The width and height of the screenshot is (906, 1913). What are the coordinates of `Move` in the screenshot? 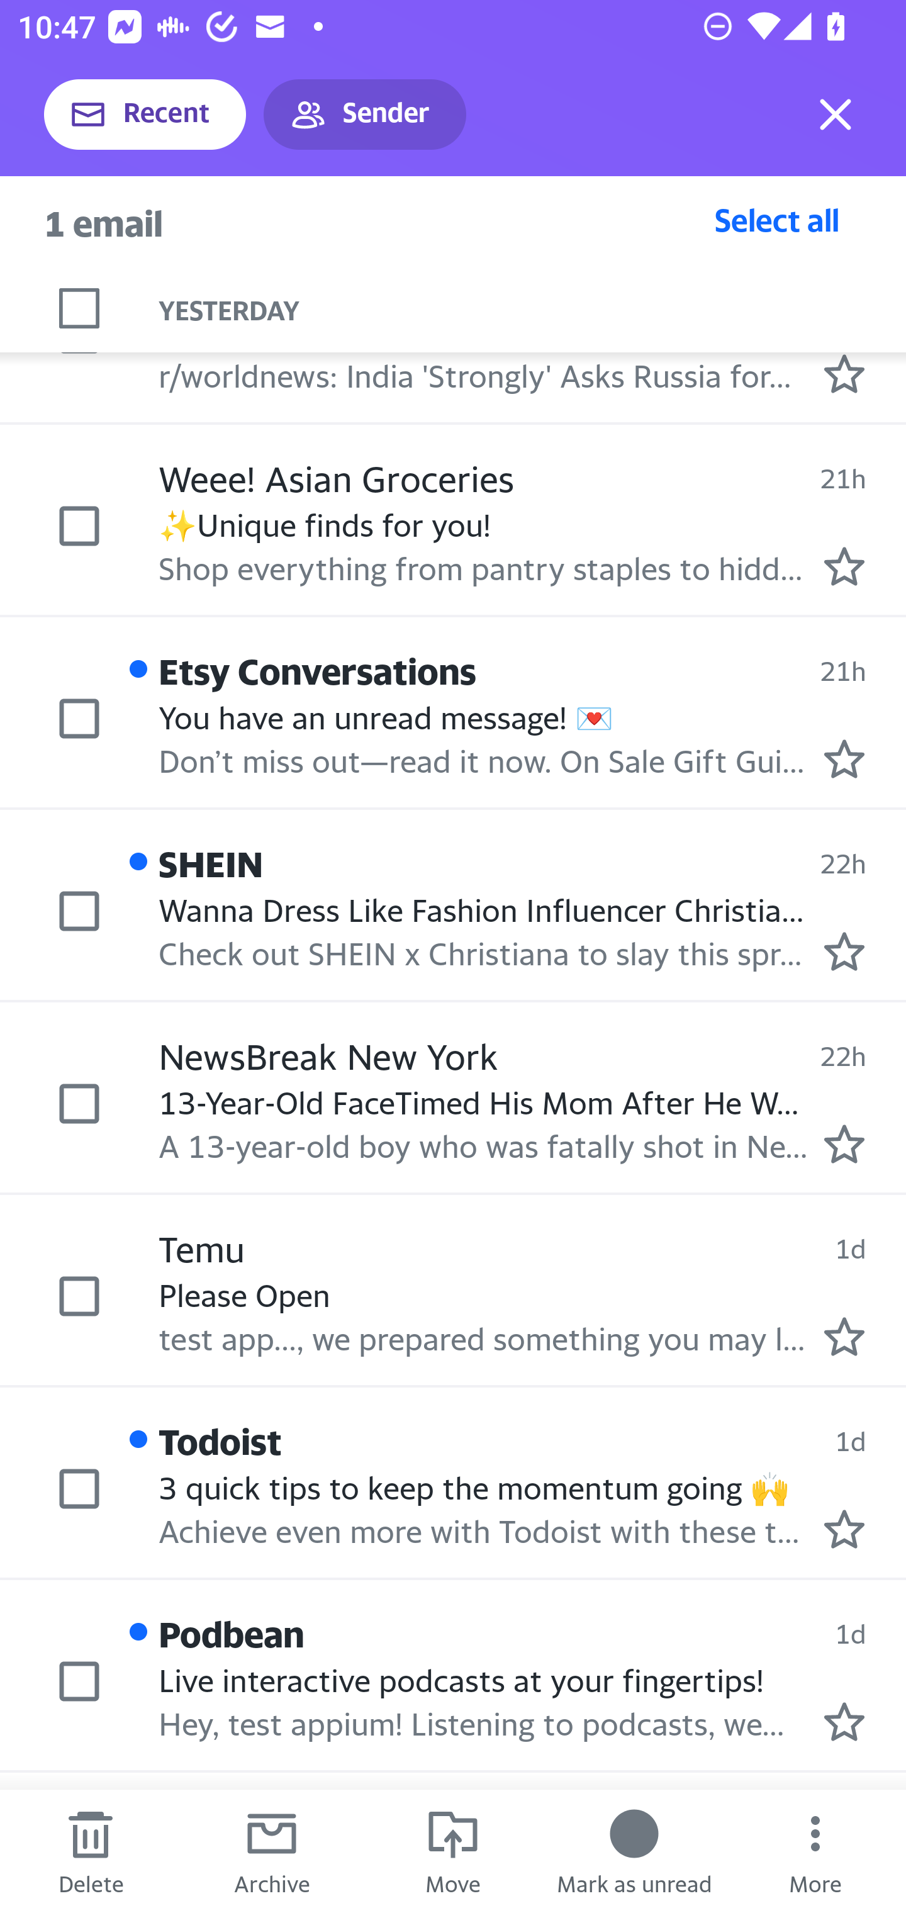 It's located at (453, 1851).